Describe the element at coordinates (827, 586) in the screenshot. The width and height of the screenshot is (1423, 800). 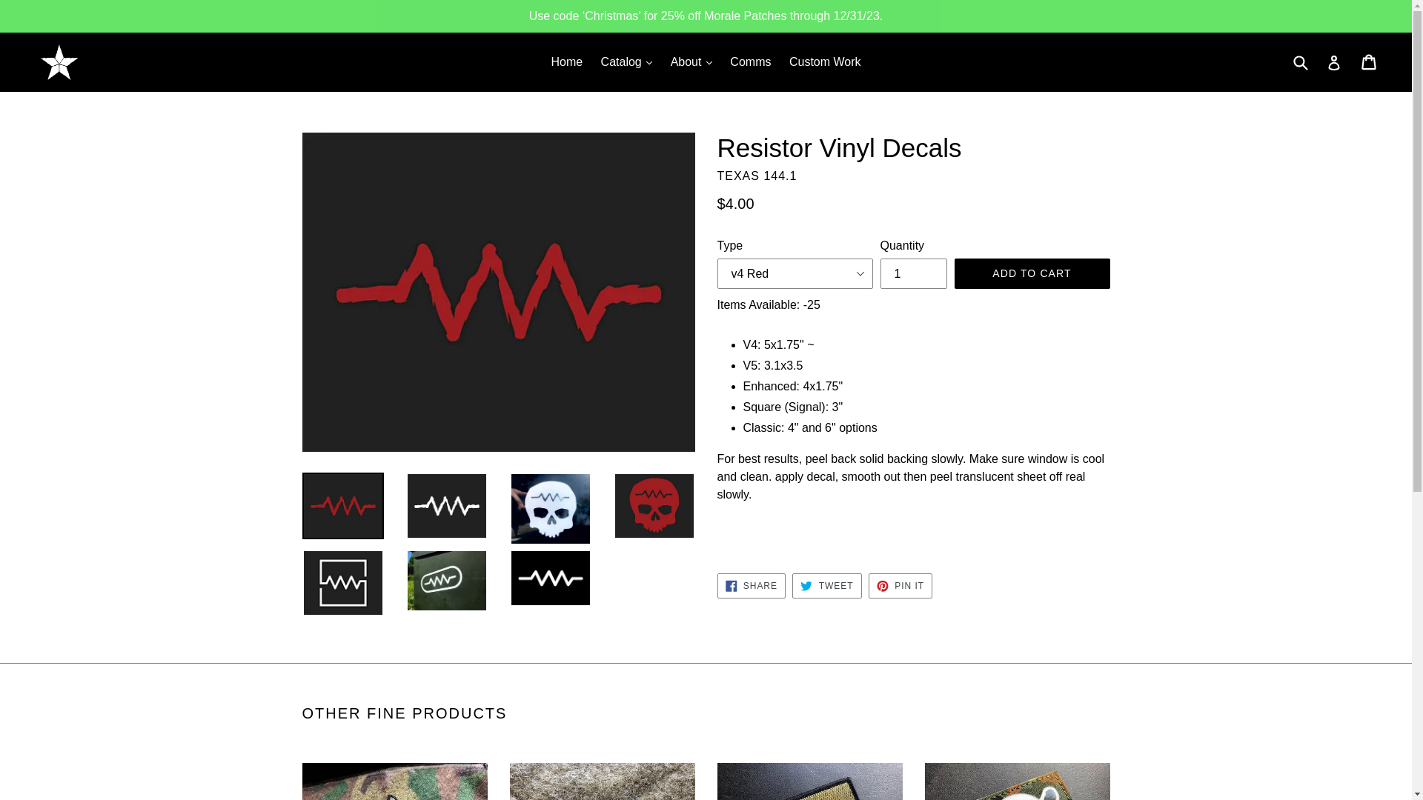
I see `TWEET
TWEET ON TWITTER` at that location.